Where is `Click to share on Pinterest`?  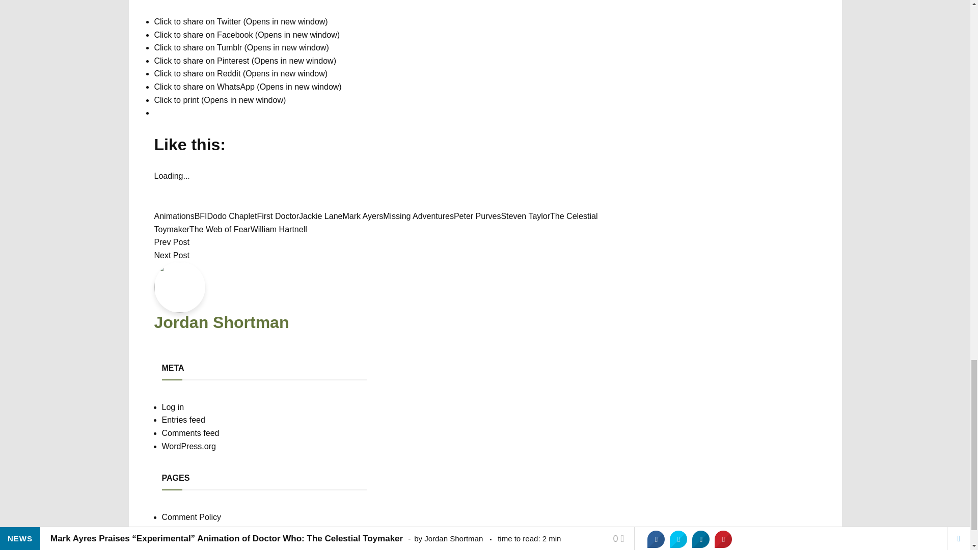
Click to share on Pinterest is located at coordinates (244, 61).